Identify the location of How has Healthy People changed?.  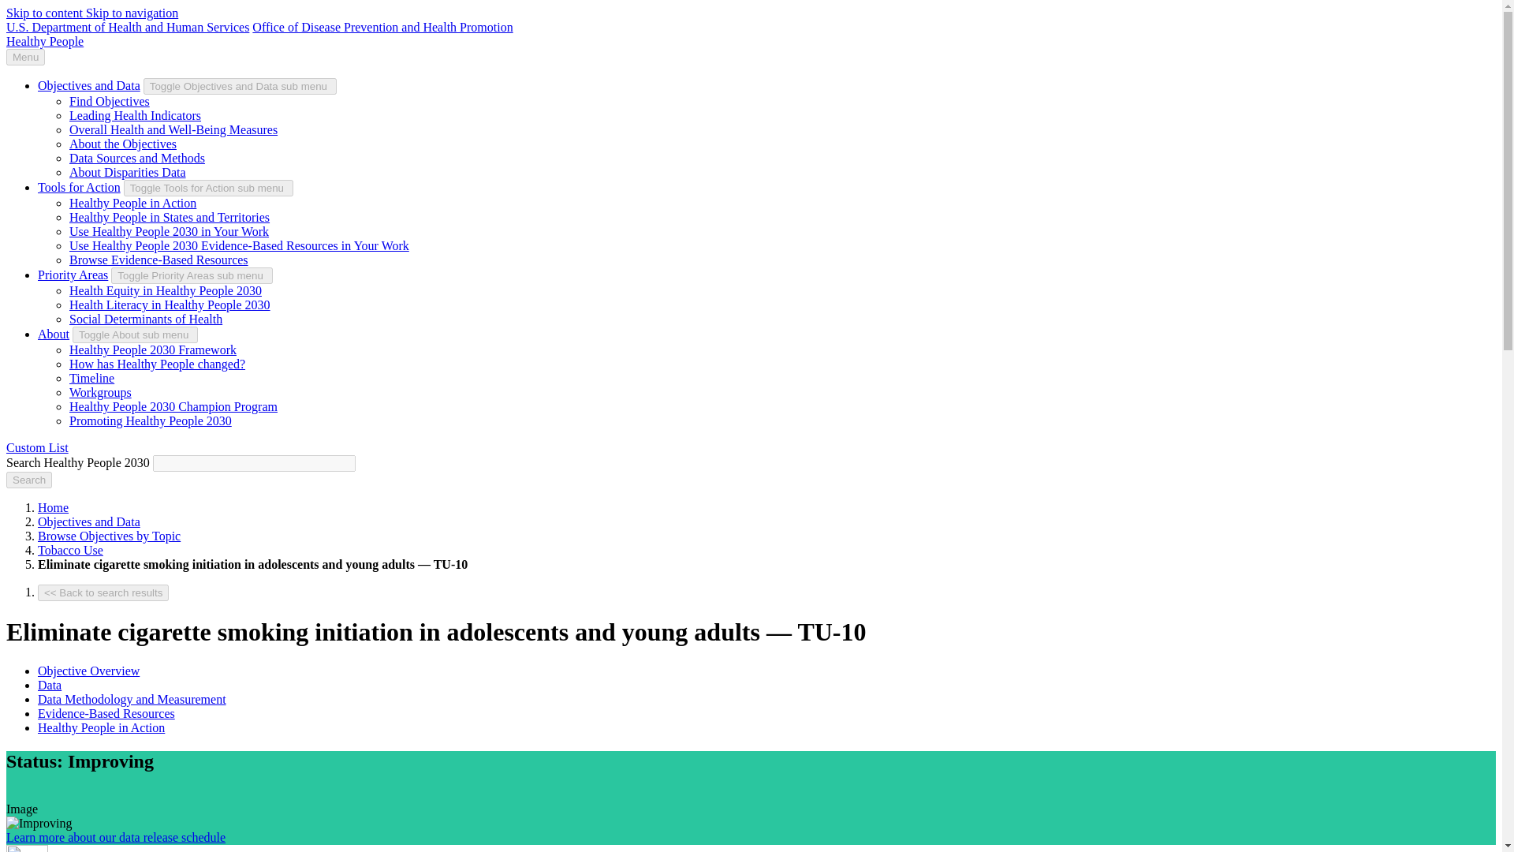
(158, 363).